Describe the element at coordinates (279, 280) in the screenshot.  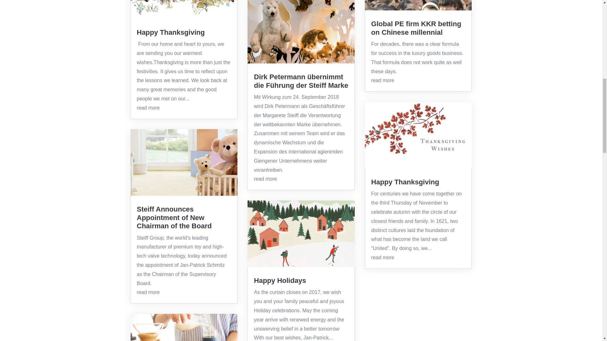
I see `Happy Holidays` at that location.